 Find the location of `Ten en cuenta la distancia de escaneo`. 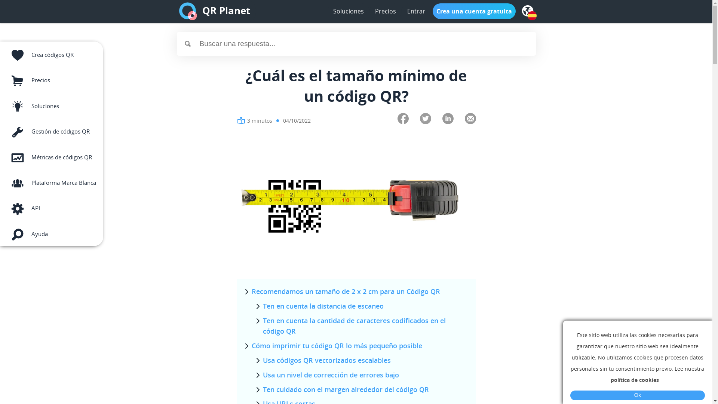

Ten en cuenta la distancia de escaneo is located at coordinates (323, 306).